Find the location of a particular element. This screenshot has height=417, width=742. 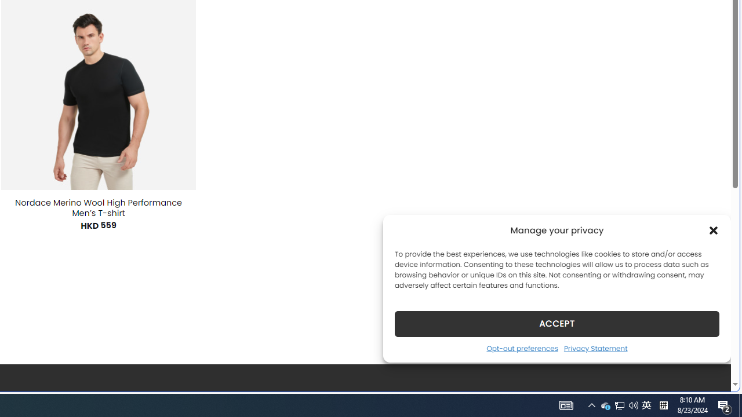

Go to top is located at coordinates (707, 375).